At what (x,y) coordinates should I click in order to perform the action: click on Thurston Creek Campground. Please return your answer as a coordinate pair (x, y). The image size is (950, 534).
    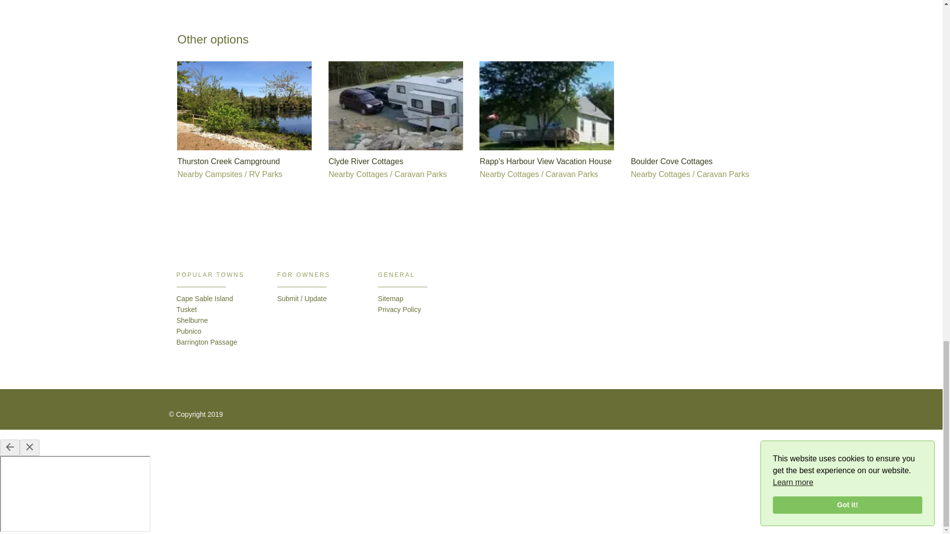
    Looking at the image, I should click on (228, 161).